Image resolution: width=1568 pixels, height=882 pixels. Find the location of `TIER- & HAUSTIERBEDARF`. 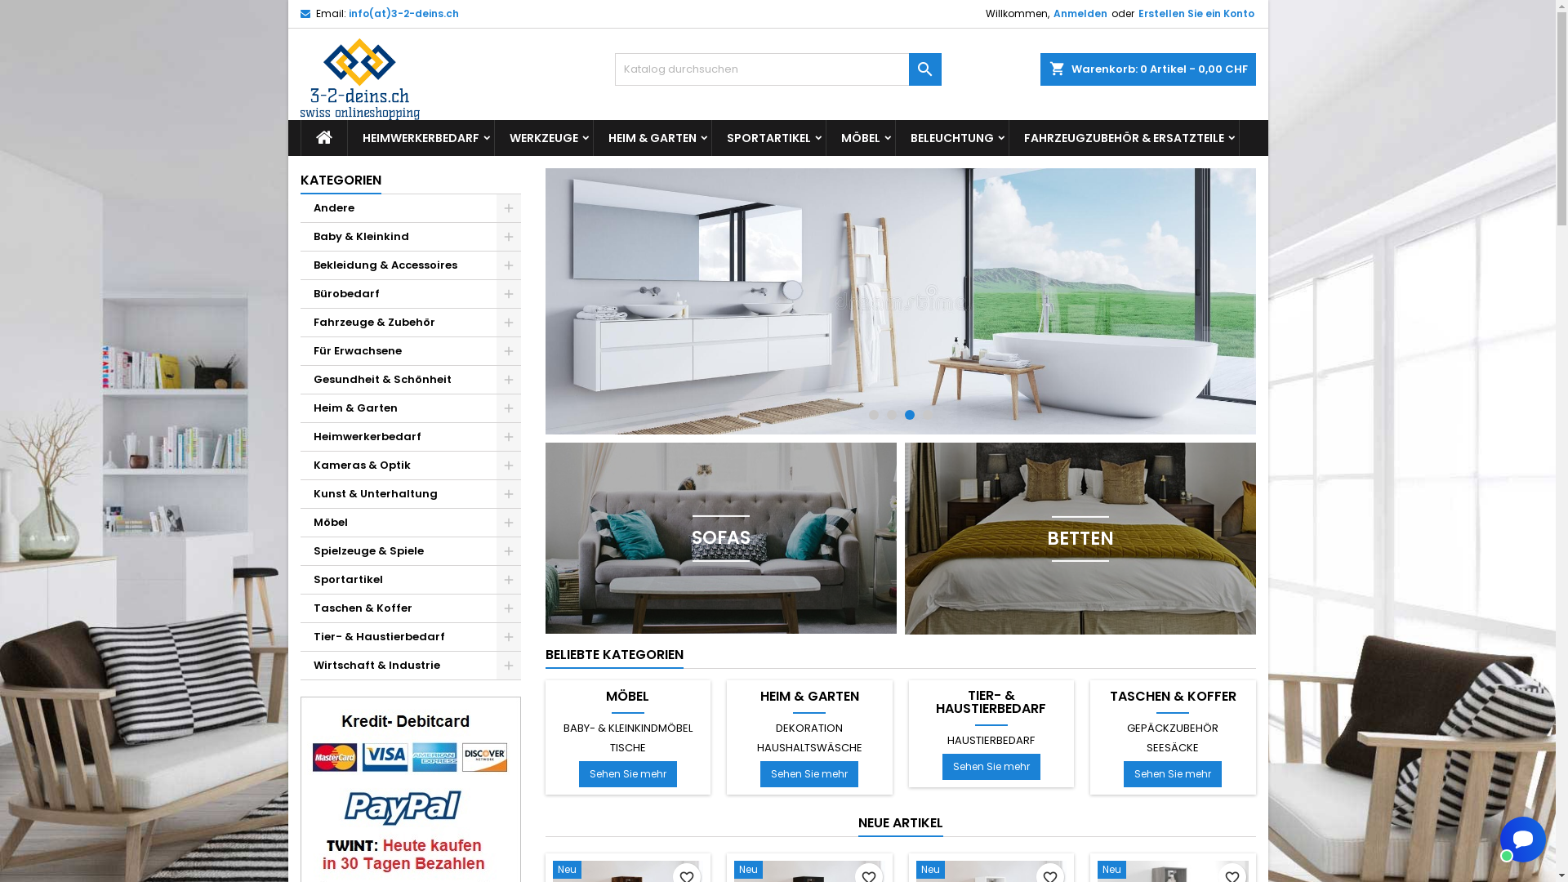

TIER- & HAUSTIERBEDARF is located at coordinates (991, 702).